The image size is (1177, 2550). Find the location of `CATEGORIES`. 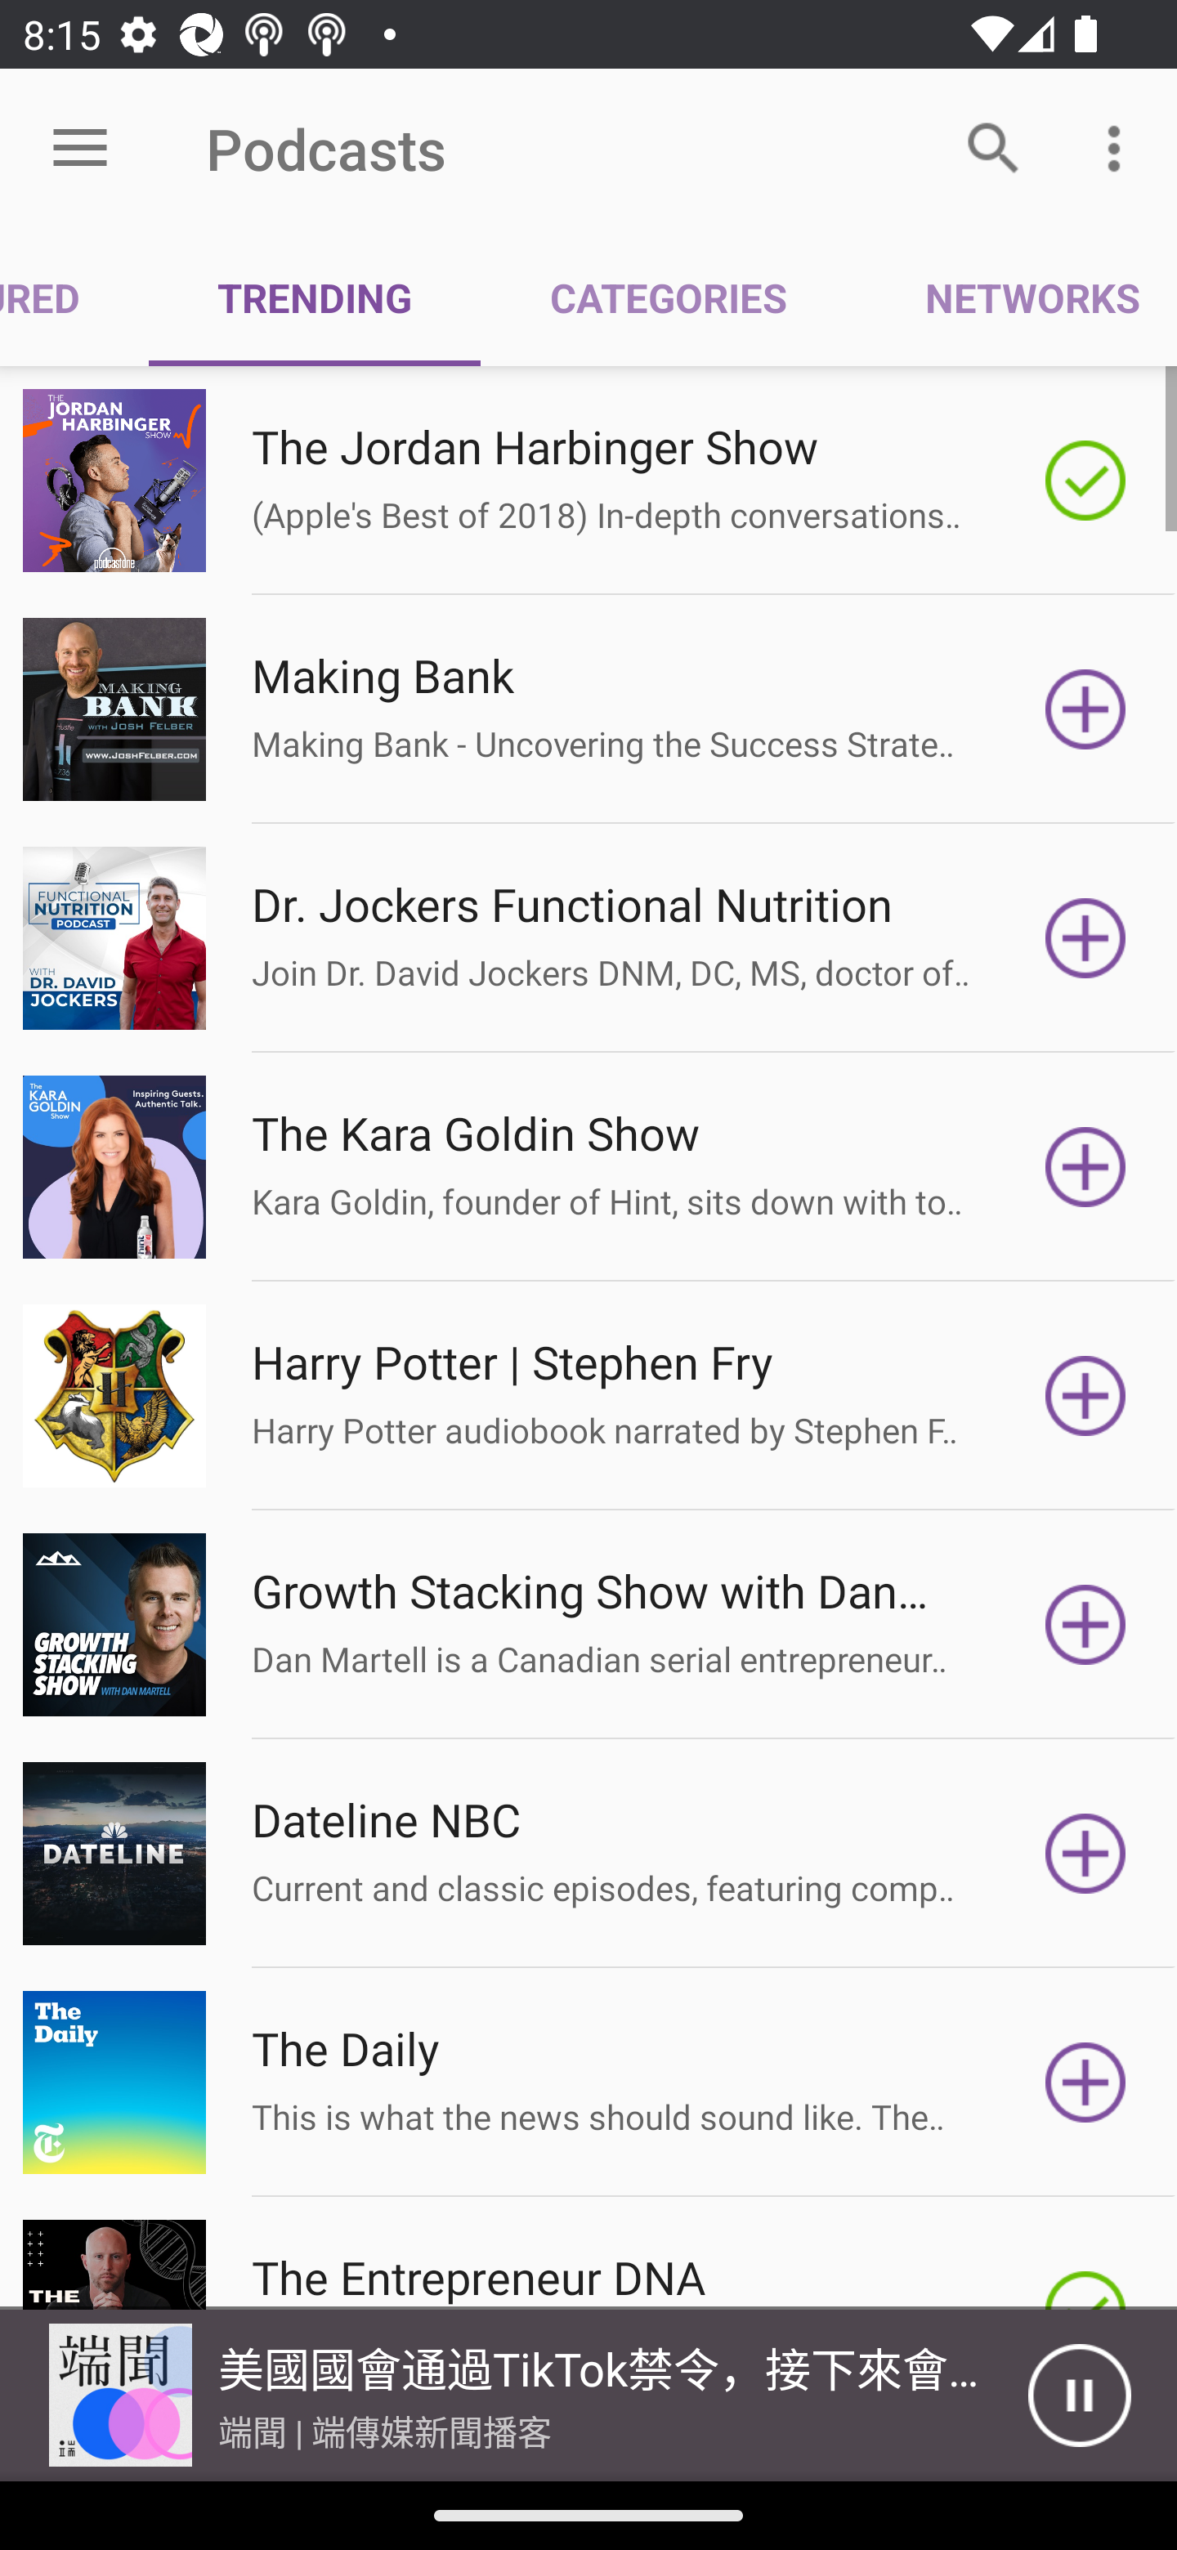

CATEGORIES is located at coordinates (667, 297).